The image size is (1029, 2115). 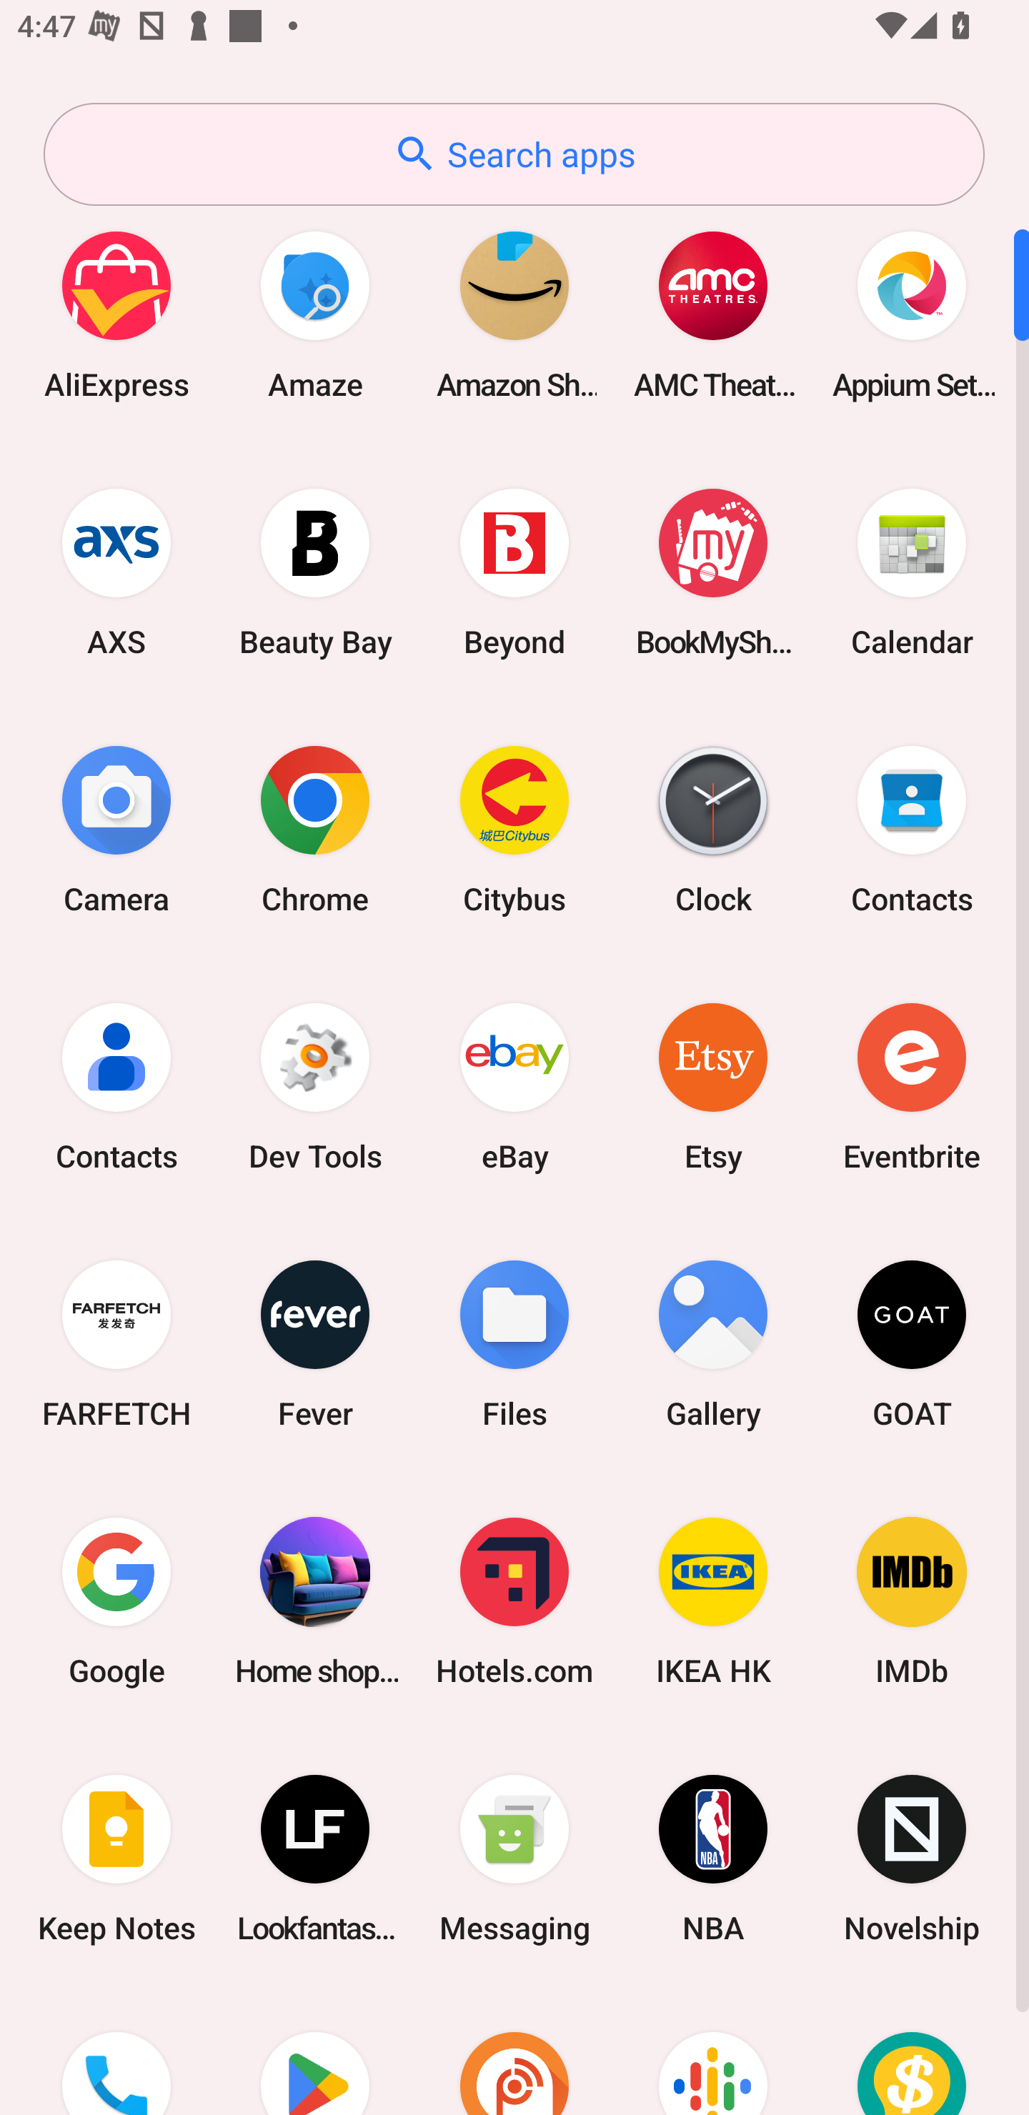 What do you see at coordinates (116, 2051) in the screenshot?
I see `Phone` at bounding box center [116, 2051].